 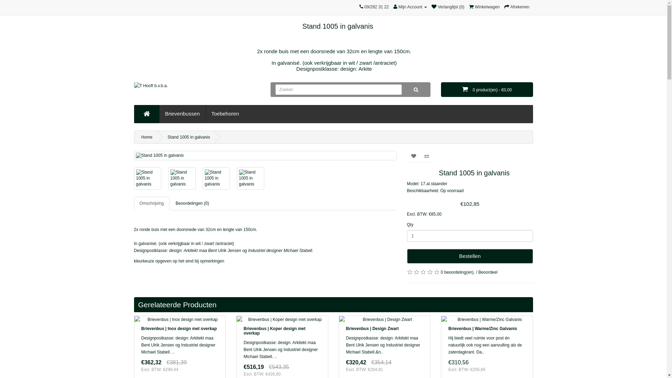 I want to click on Brievenbussen, so click(x=183, y=114).